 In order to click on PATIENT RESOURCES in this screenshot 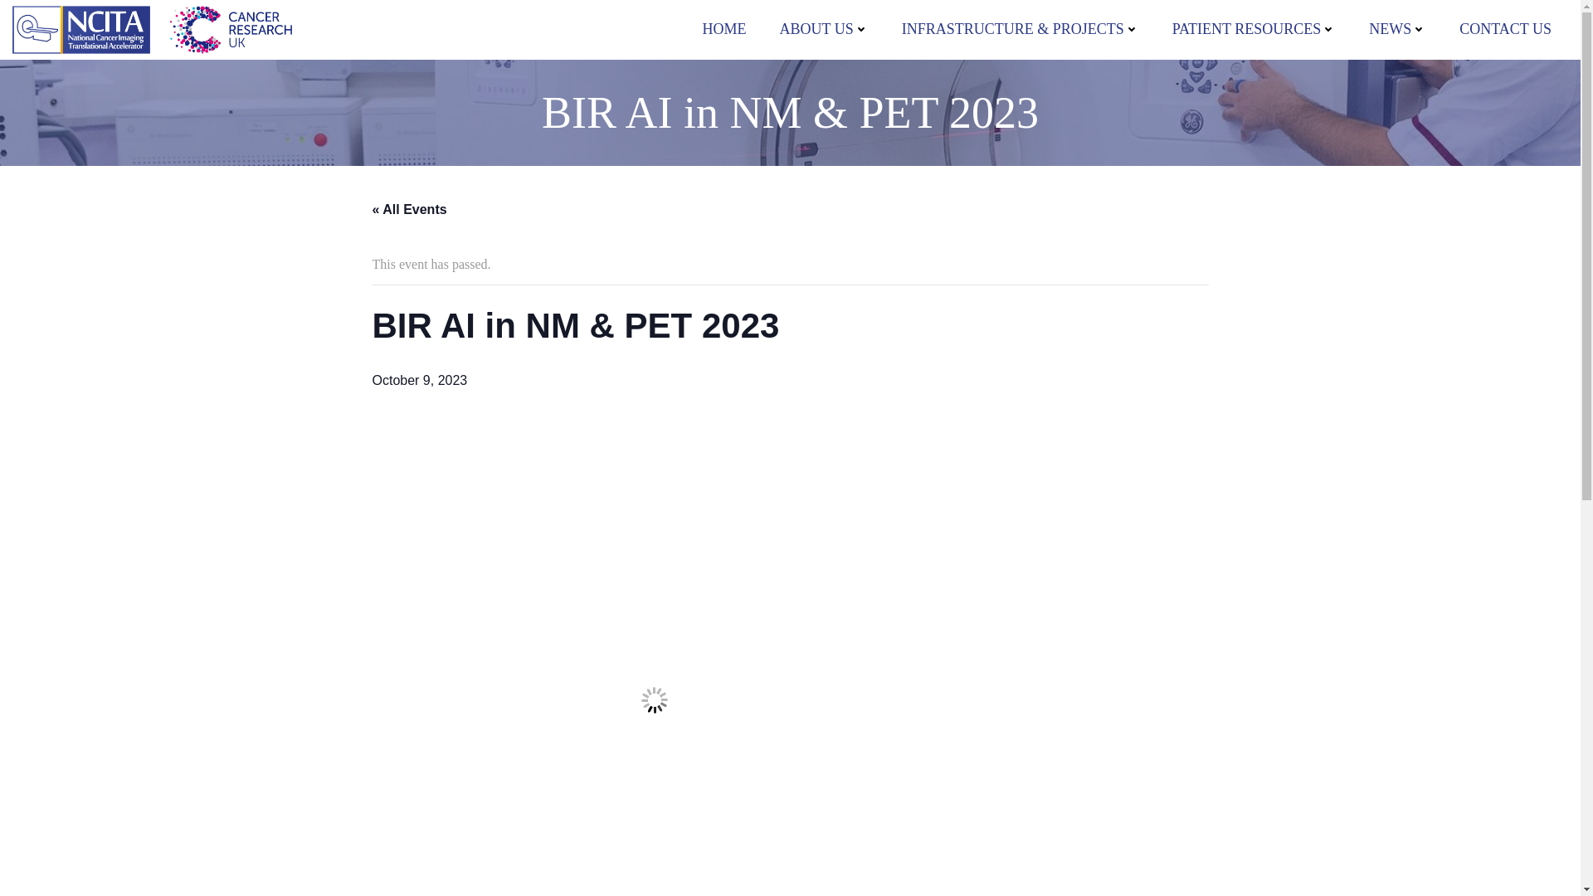, I will do `click(1254, 28)`.